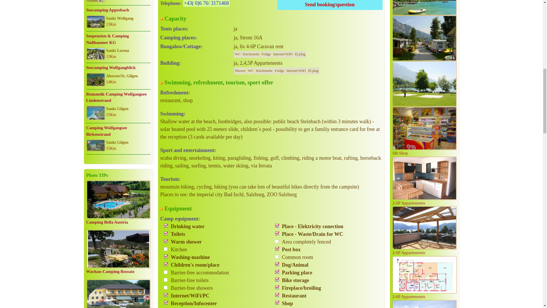 The height and width of the screenshot is (308, 547). What do you see at coordinates (107, 222) in the screenshot?
I see `Camping Bella Austria, Styria` at bounding box center [107, 222].